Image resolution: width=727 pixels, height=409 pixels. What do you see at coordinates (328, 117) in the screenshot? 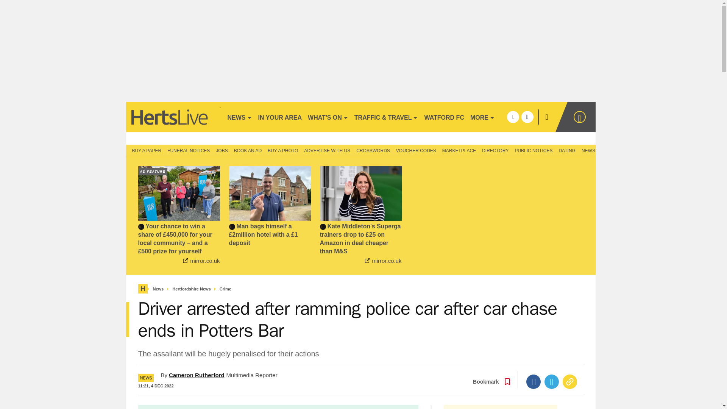
I see `WHAT'S ON` at bounding box center [328, 117].